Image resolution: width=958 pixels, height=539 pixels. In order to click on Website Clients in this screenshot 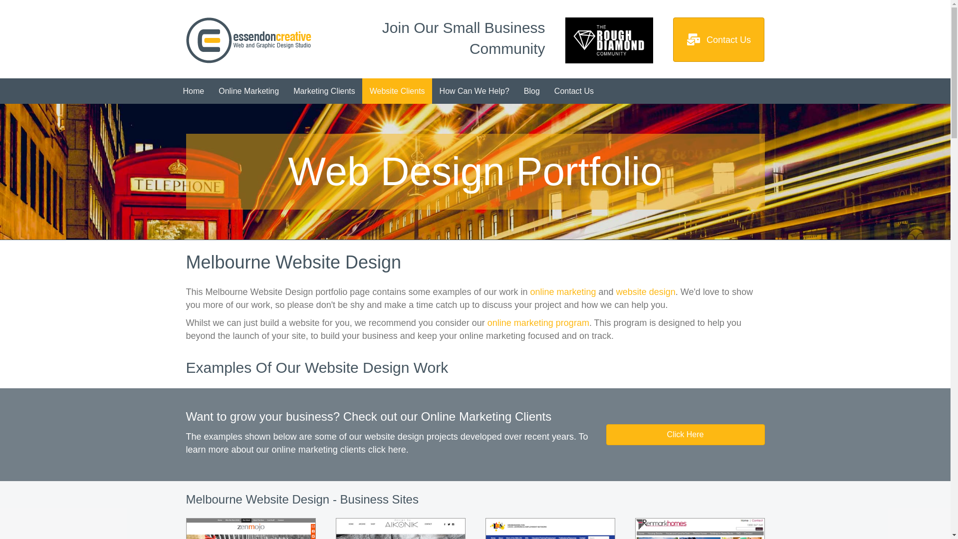, I will do `click(397, 91)`.